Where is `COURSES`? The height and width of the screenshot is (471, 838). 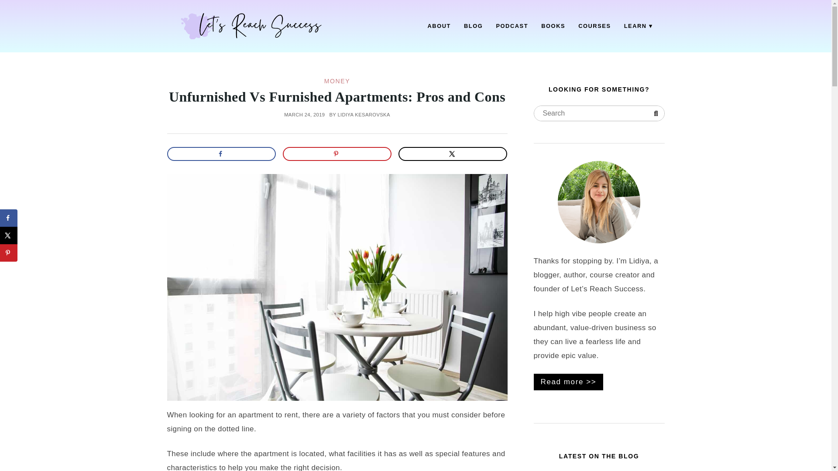
COURSES is located at coordinates (594, 26).